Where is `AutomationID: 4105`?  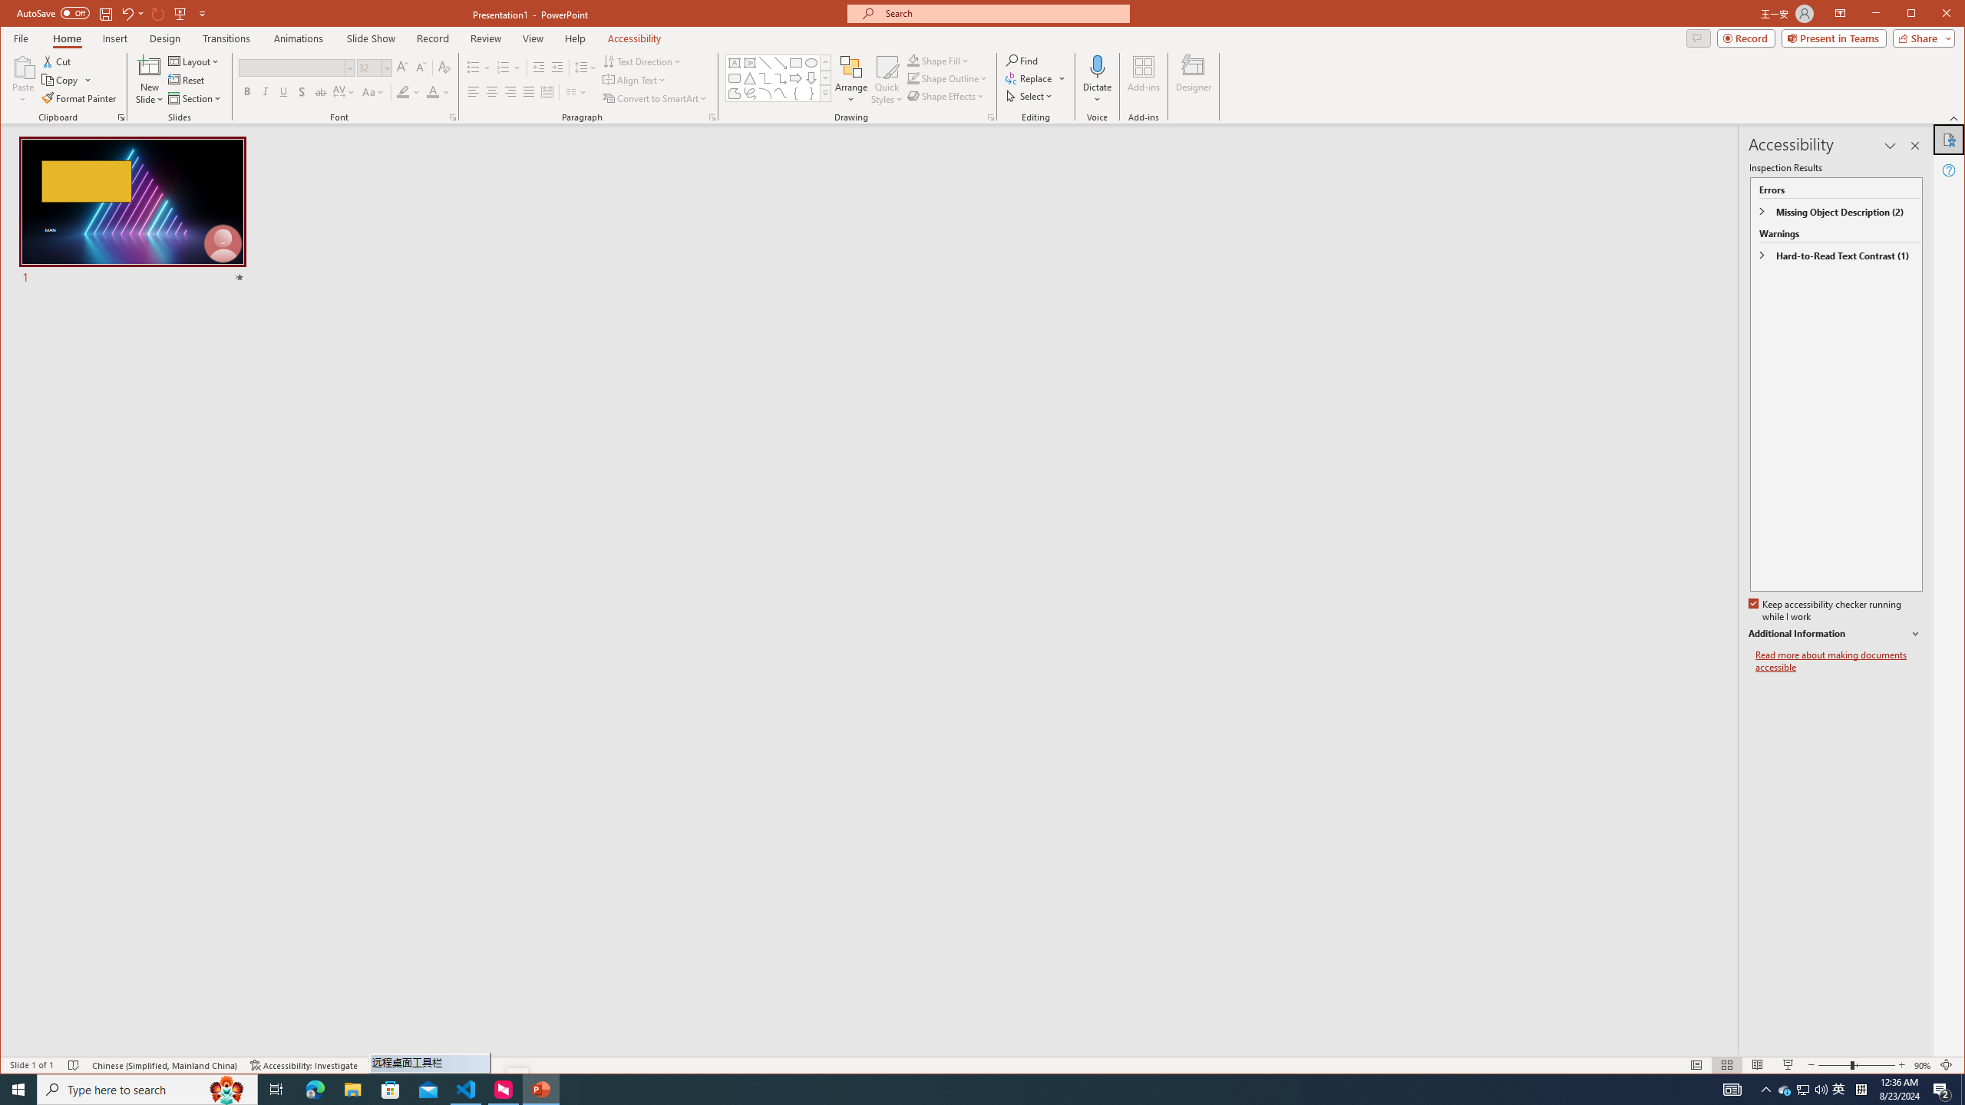
AutomationID: 4105 is located at coordinates (132, 212).